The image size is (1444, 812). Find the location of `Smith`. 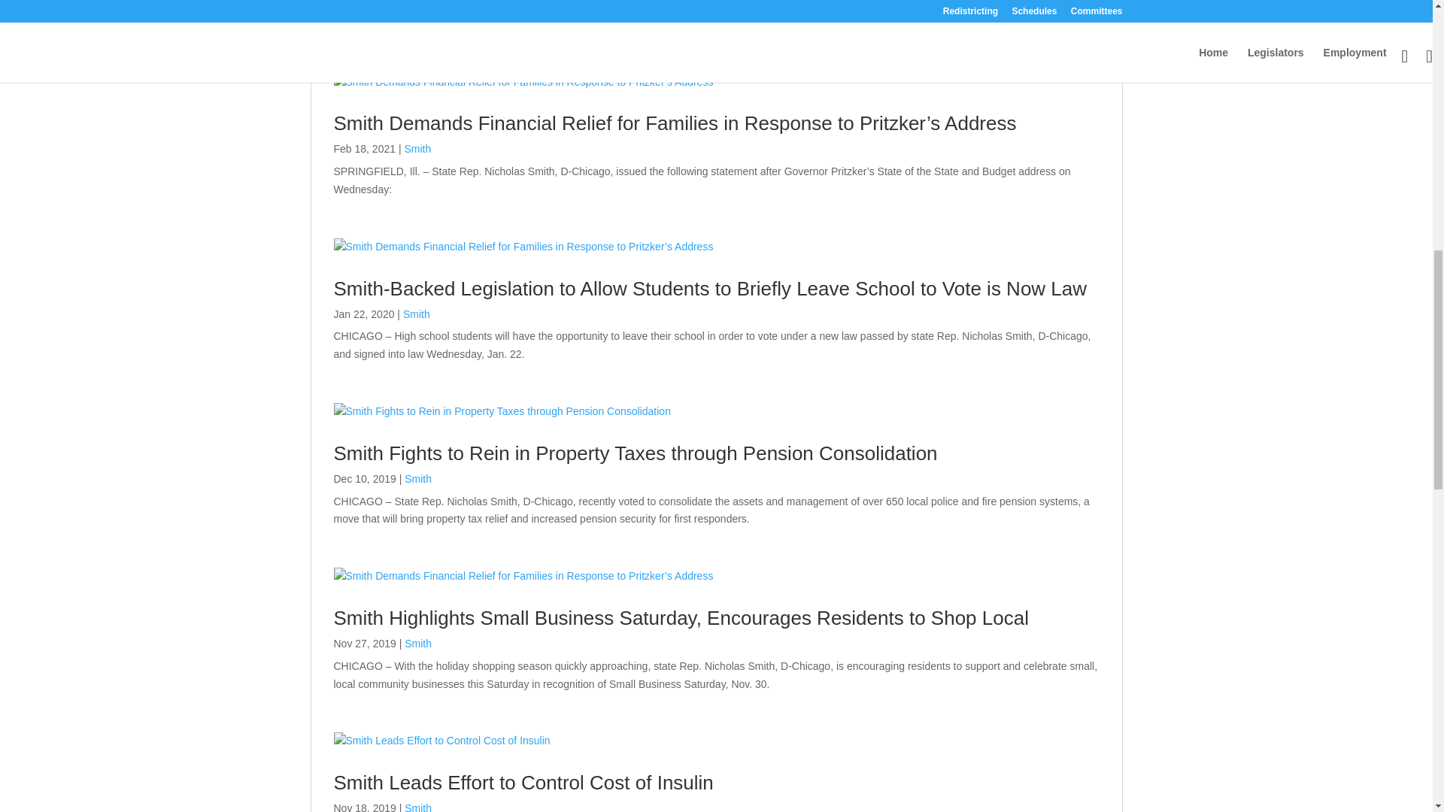

Smith is located at coordinates (417, 314).